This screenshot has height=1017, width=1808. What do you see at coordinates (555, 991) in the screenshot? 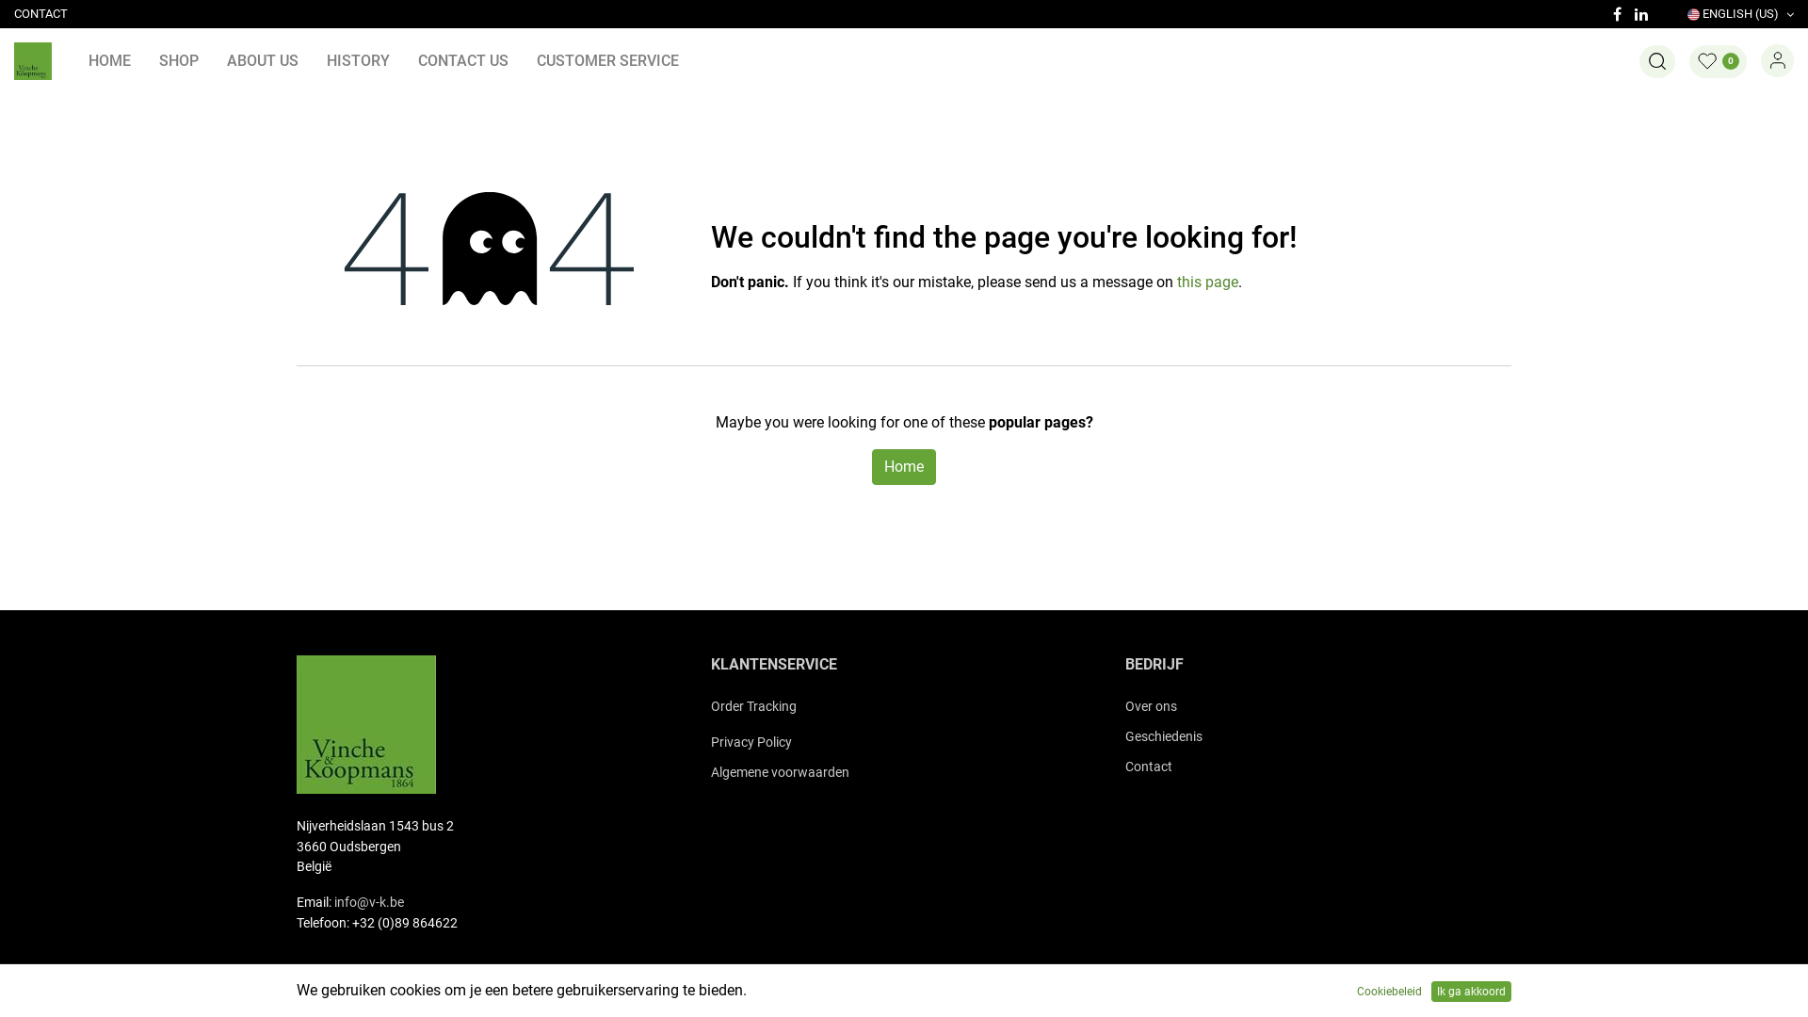
I see `English (US)` at bounding box center [555, 991].